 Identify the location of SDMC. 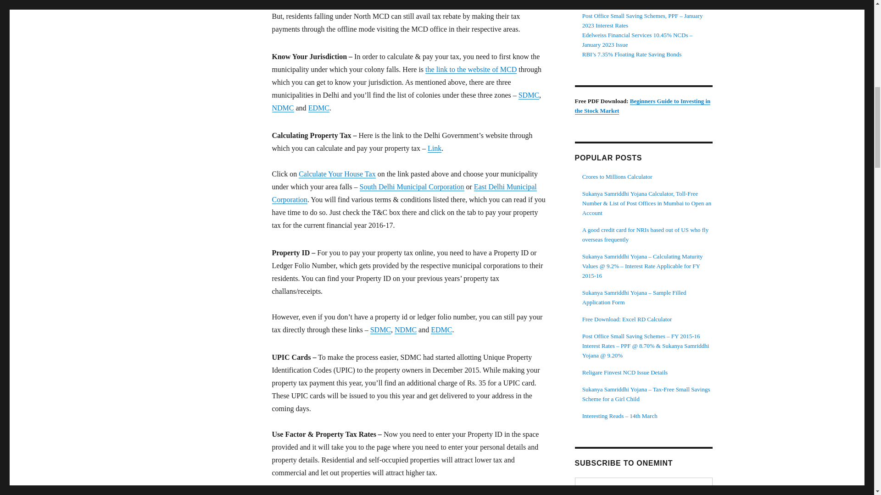
(380, 329).